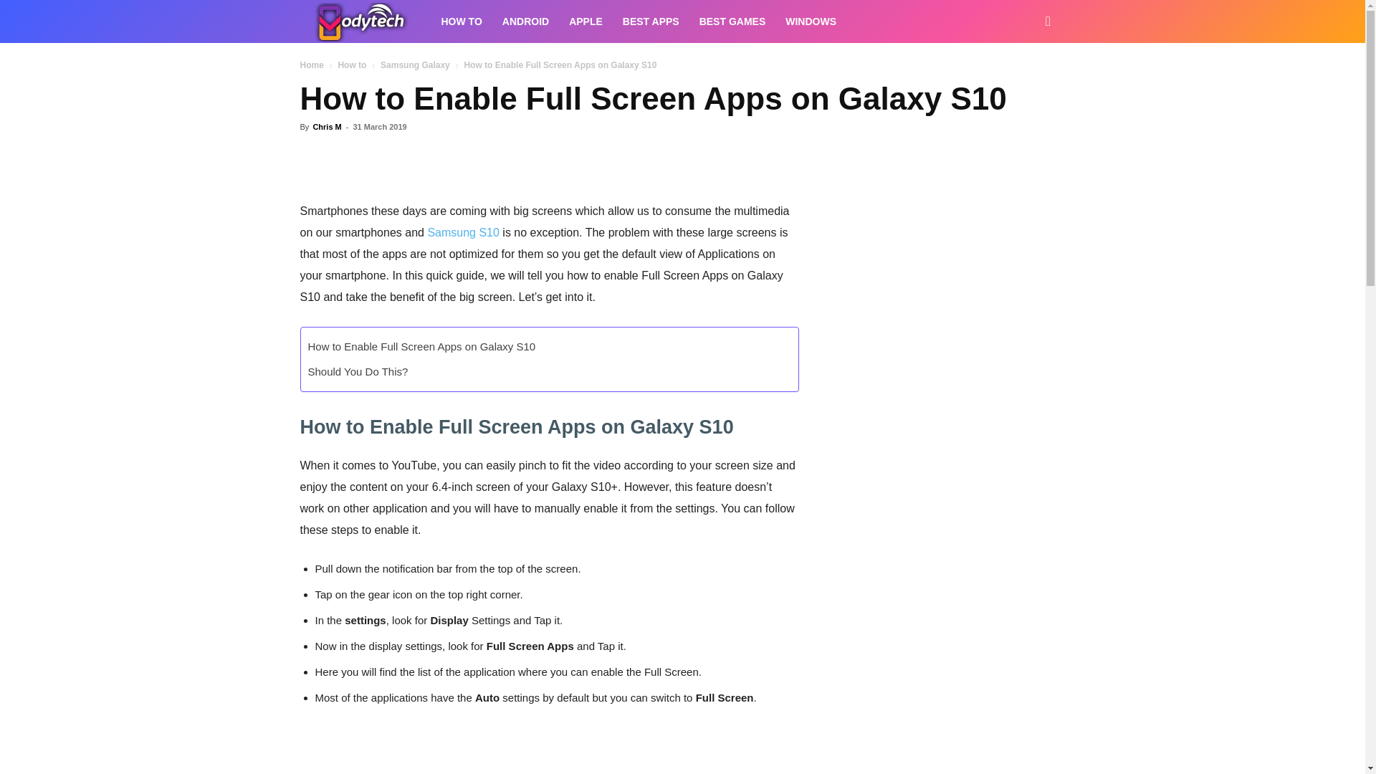 The width and height of the screenshot is (1376, 774). I want to click on WINDOWS, so click(811, 21).